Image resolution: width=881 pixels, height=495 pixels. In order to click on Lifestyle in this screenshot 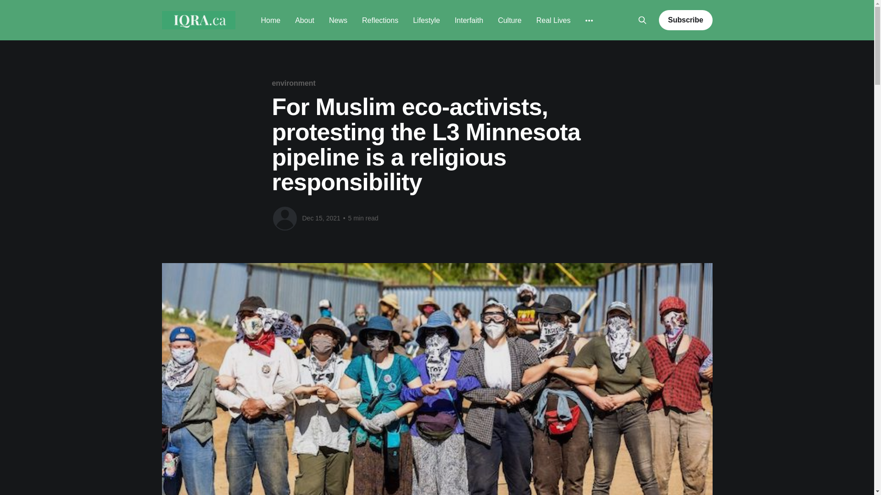, I will do `click(426, 20)`.